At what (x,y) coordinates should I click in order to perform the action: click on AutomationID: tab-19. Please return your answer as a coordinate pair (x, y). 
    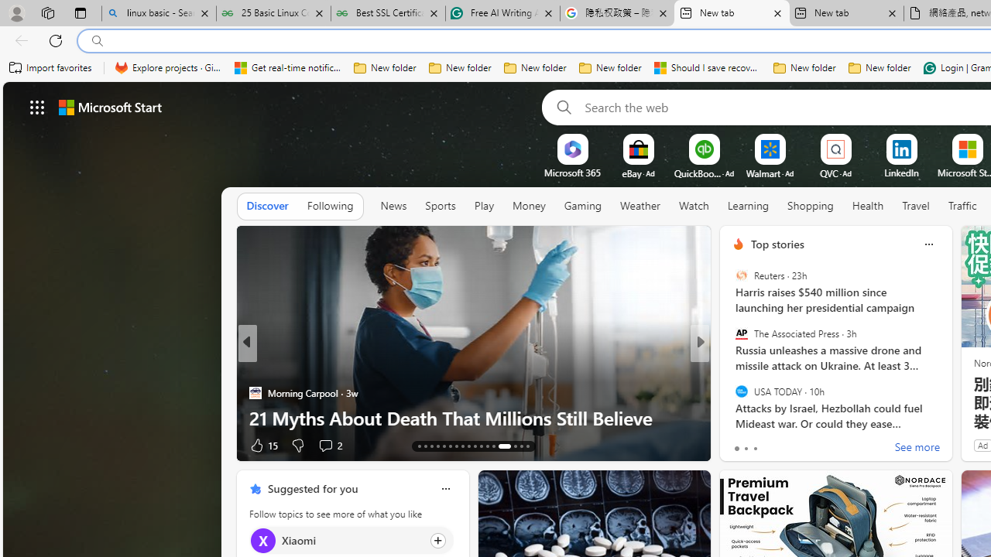
    Looking at the image, I should click on (455, 446).